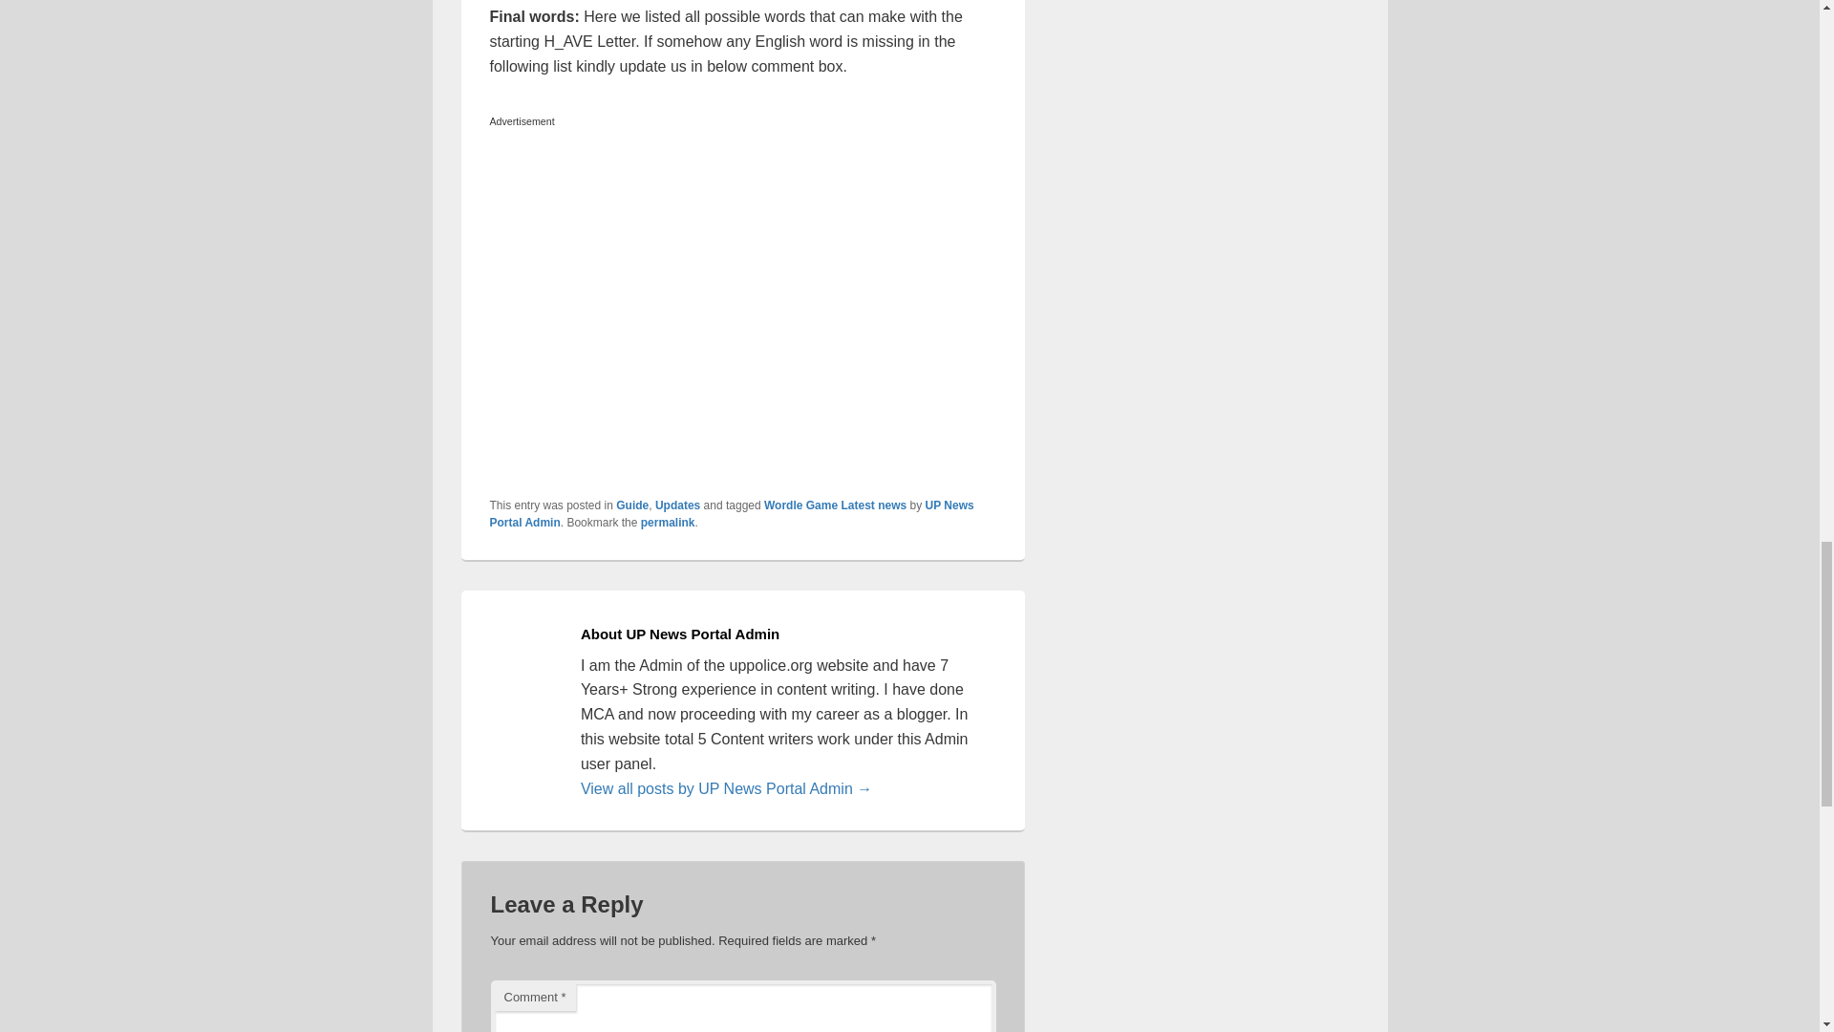  Describe the element at coordinates (835, 505) in the screenshot. I see `Wordle Game Latest news` at that location.